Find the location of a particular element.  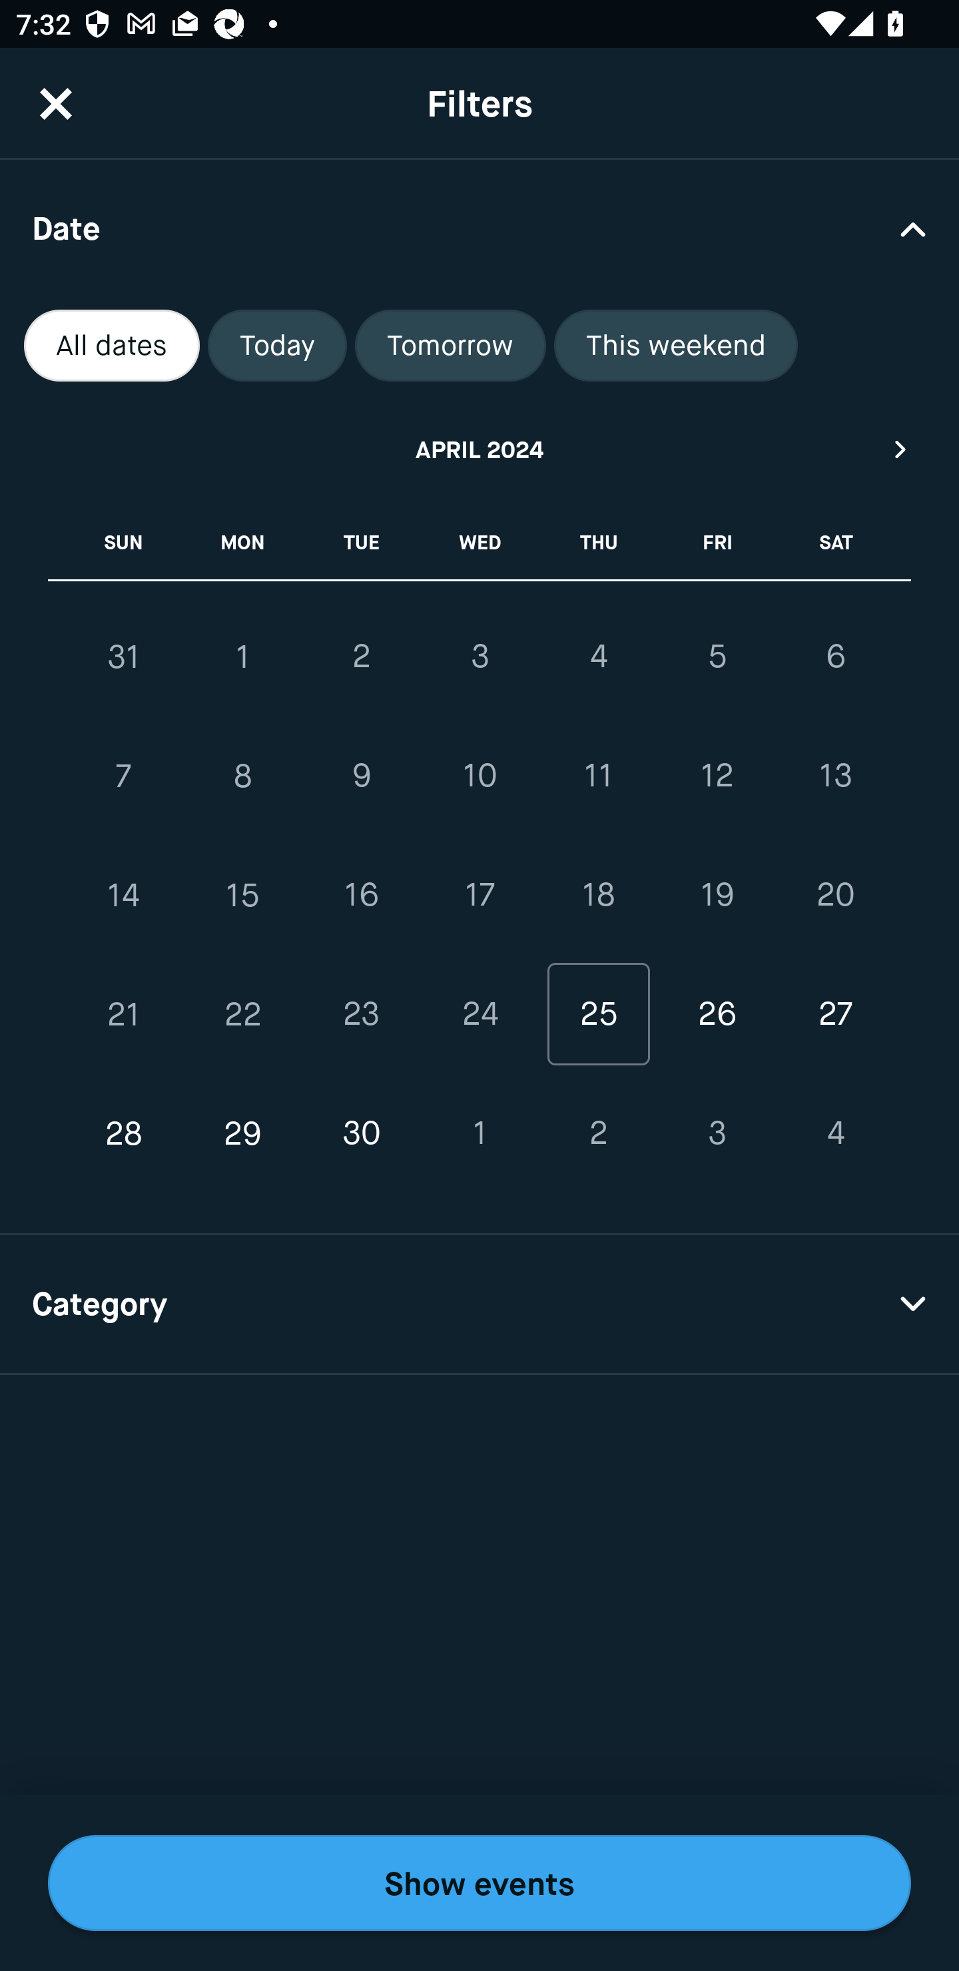

All dates is located at coordinates (112, 346).